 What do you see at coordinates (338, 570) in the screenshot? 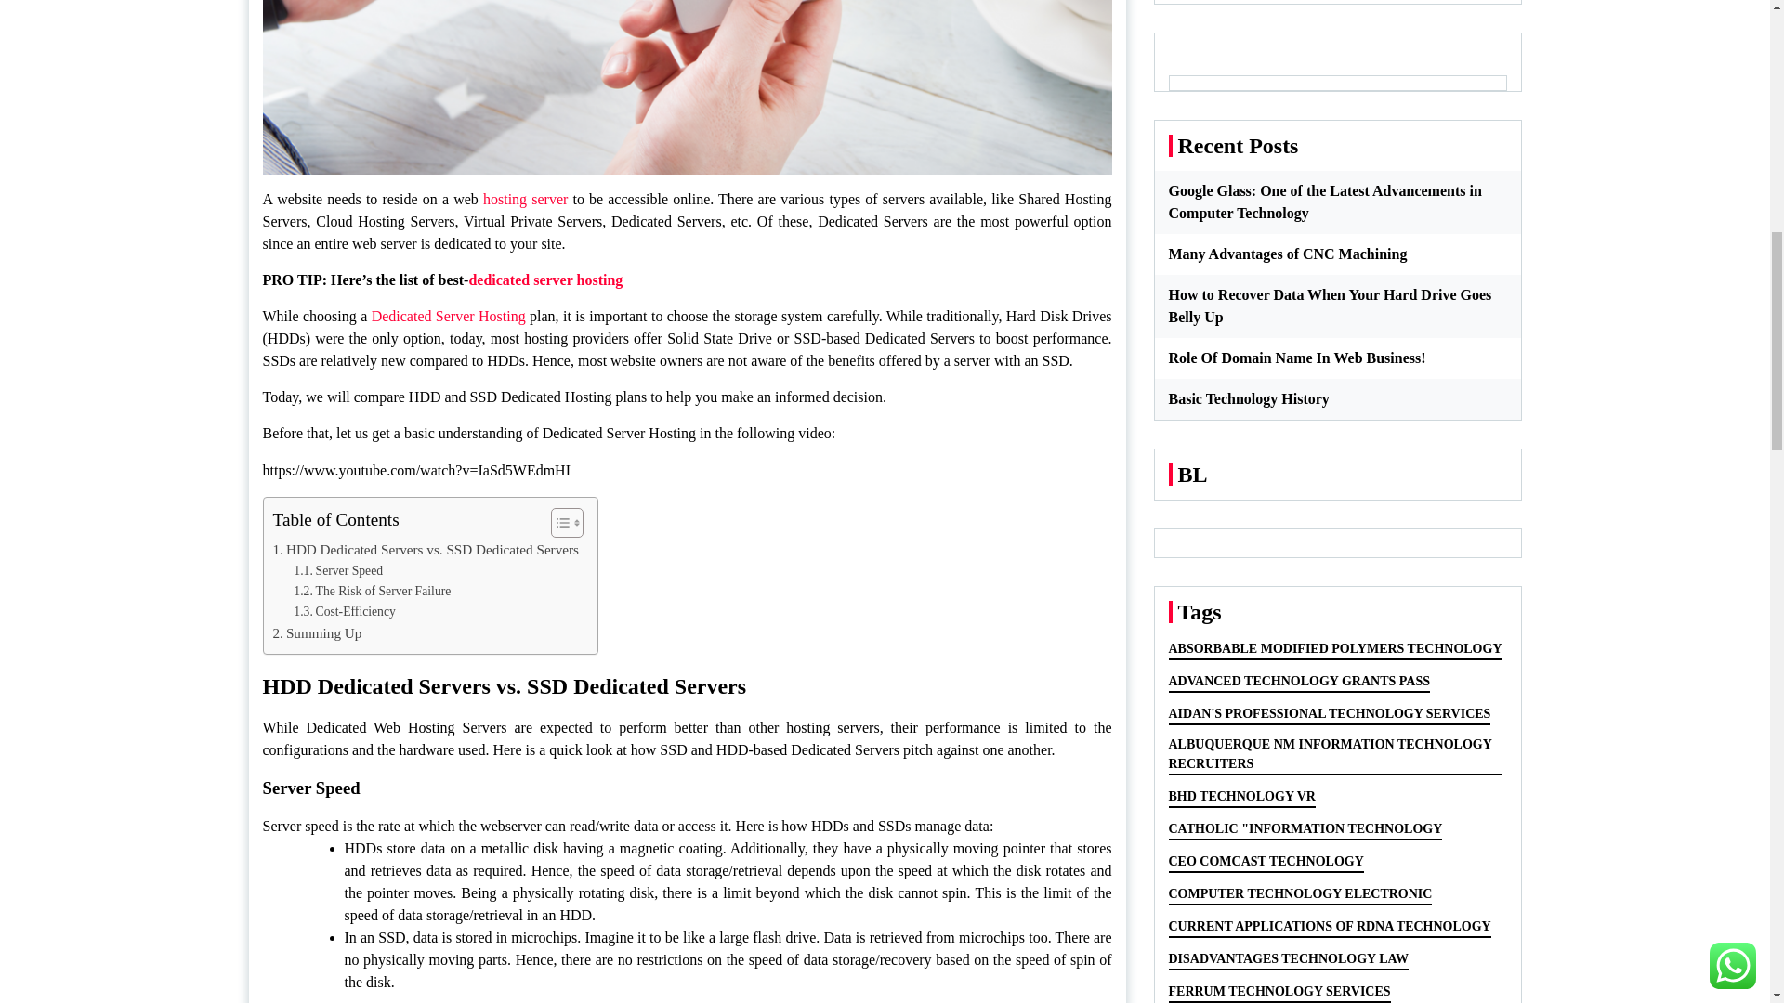
I see `Server Speed` at bounding box center [338, 570].